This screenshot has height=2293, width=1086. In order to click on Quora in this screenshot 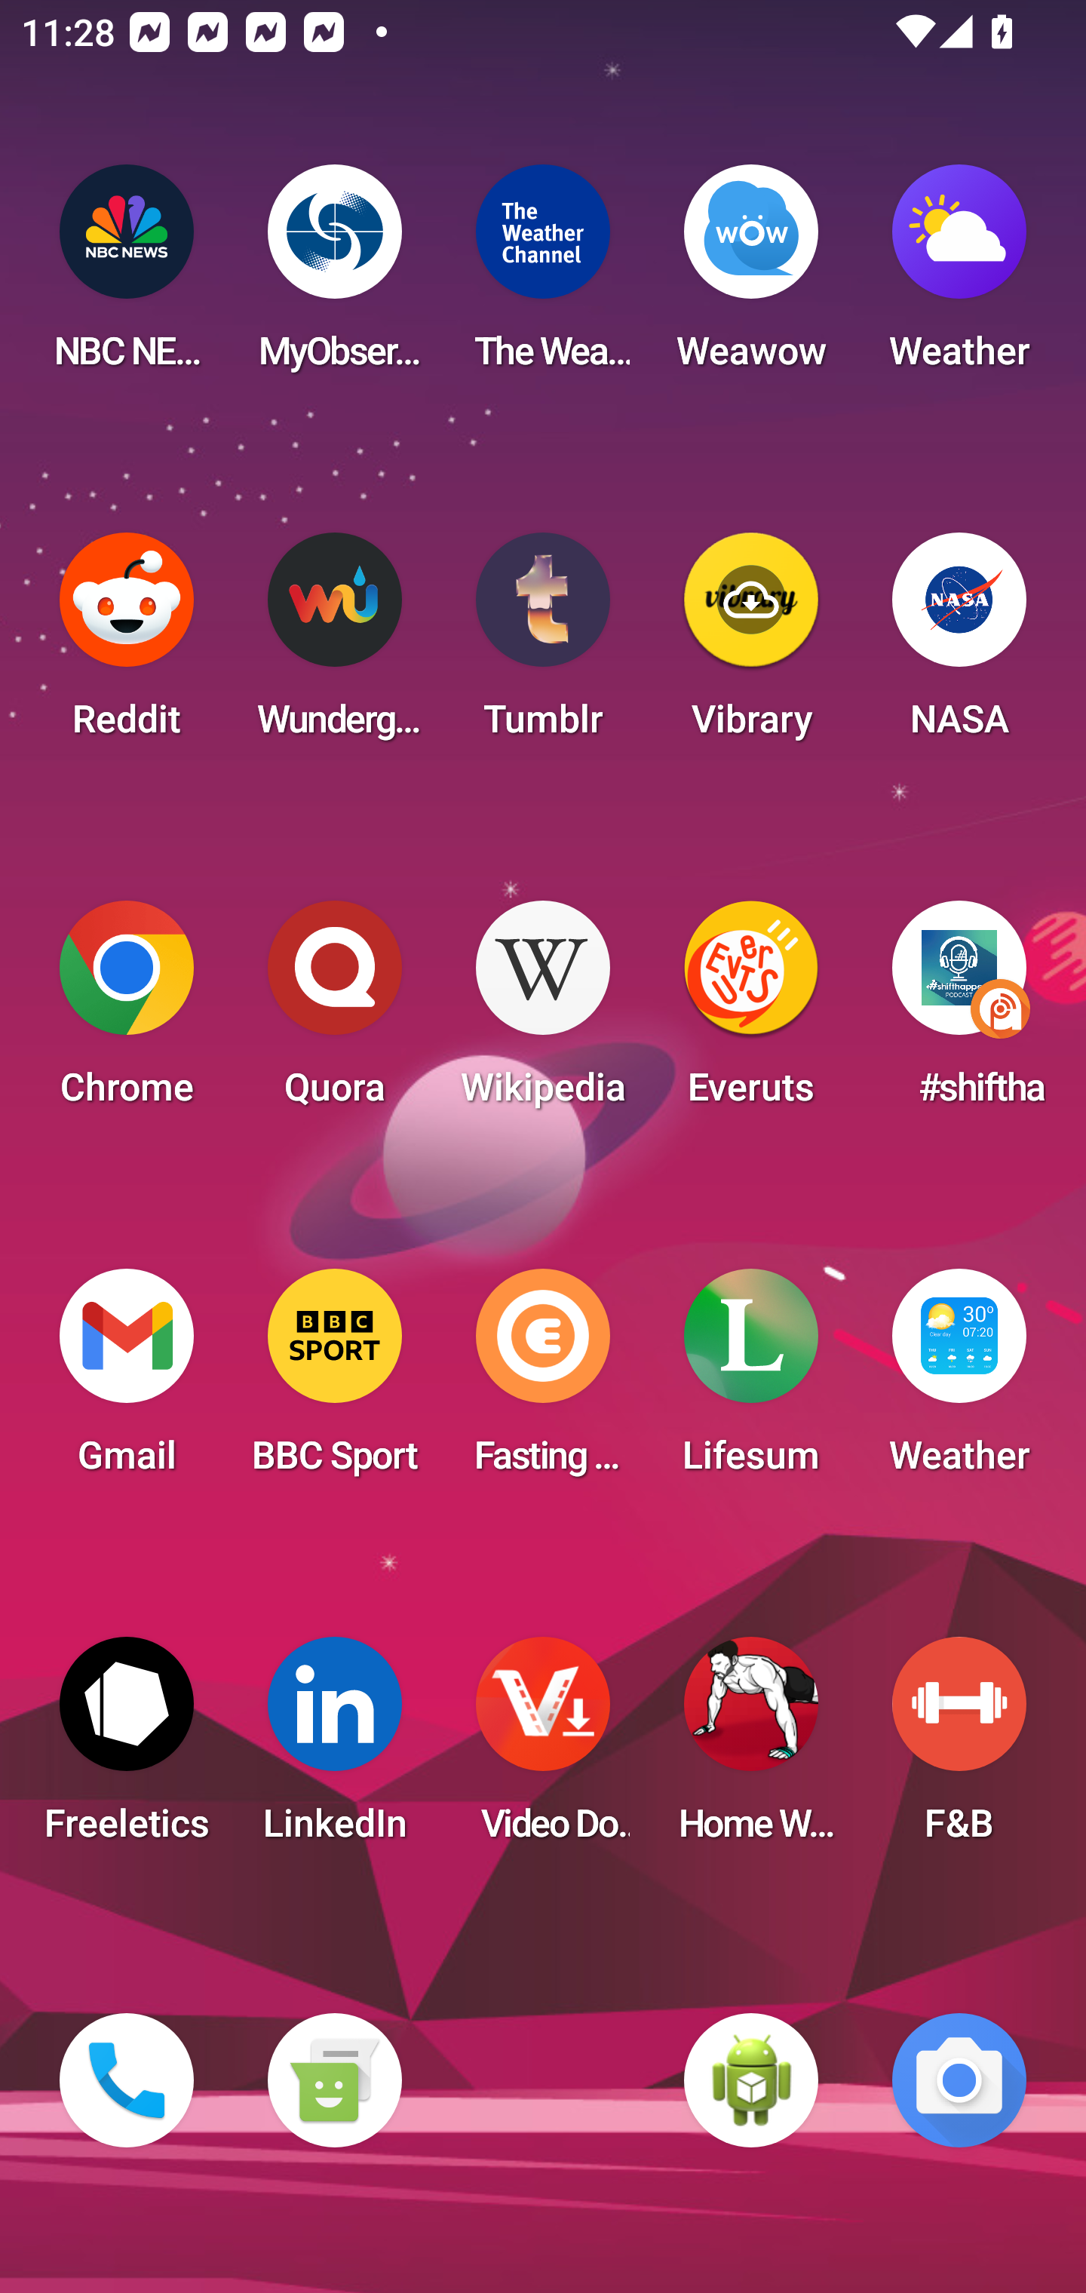, I will do `click(334, 1012)`.